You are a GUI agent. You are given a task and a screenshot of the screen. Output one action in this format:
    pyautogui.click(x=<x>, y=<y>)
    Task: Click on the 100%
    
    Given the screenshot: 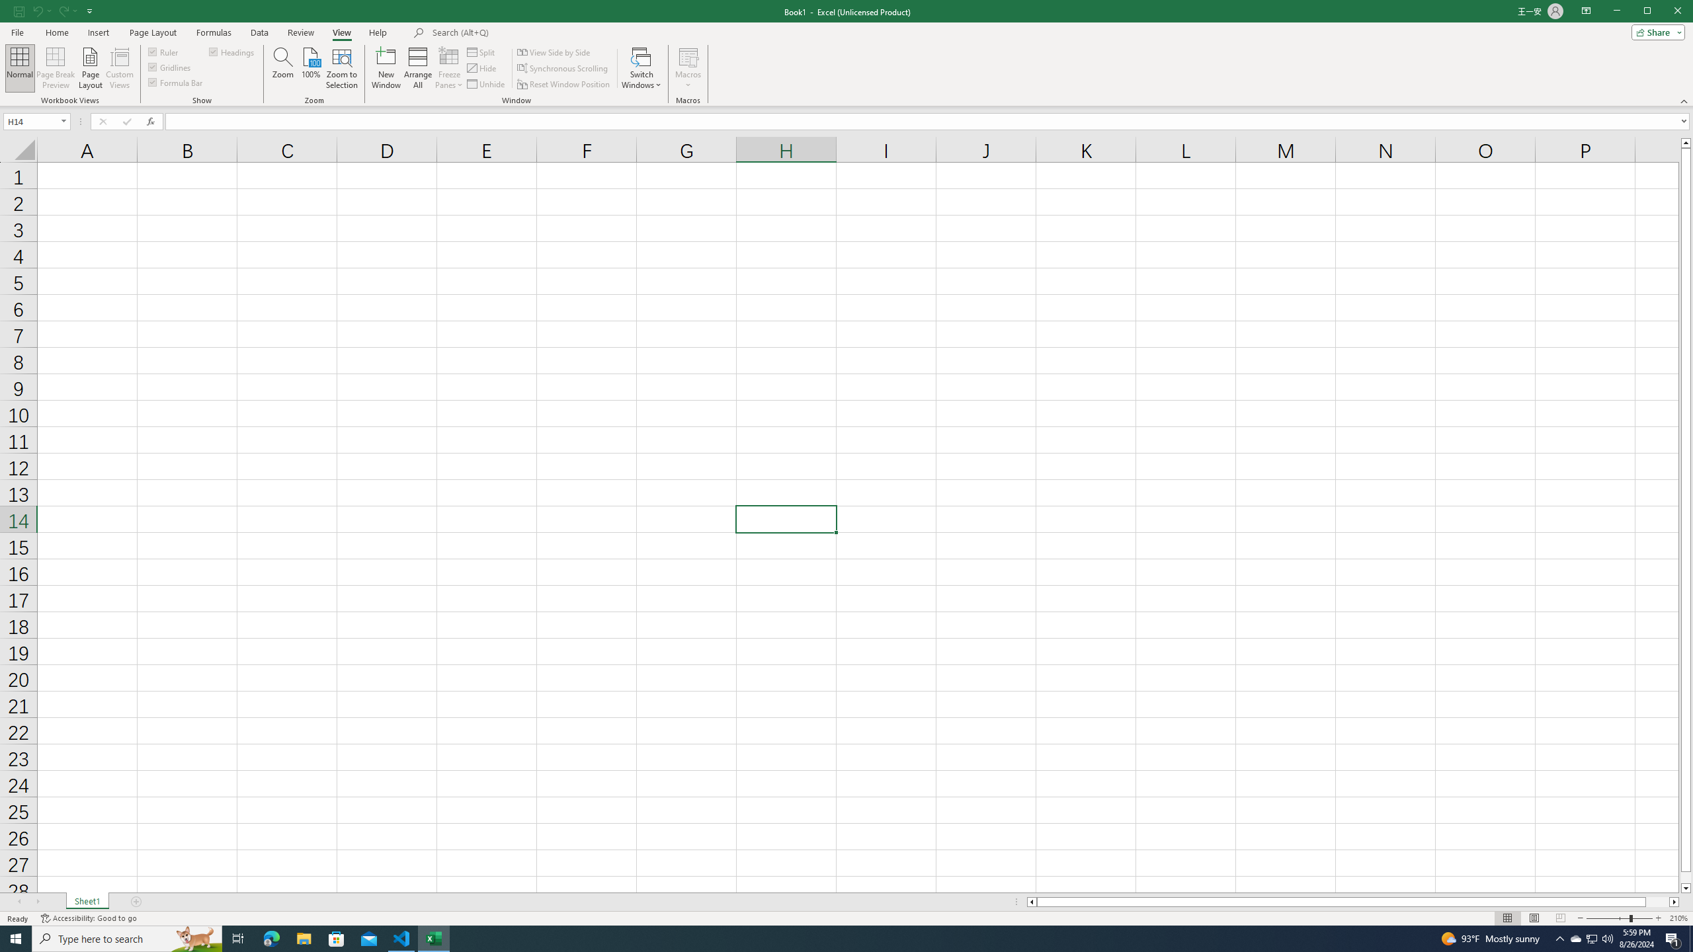 What is the action you would take?
    pyautogui.click(x=311, y=68)
    